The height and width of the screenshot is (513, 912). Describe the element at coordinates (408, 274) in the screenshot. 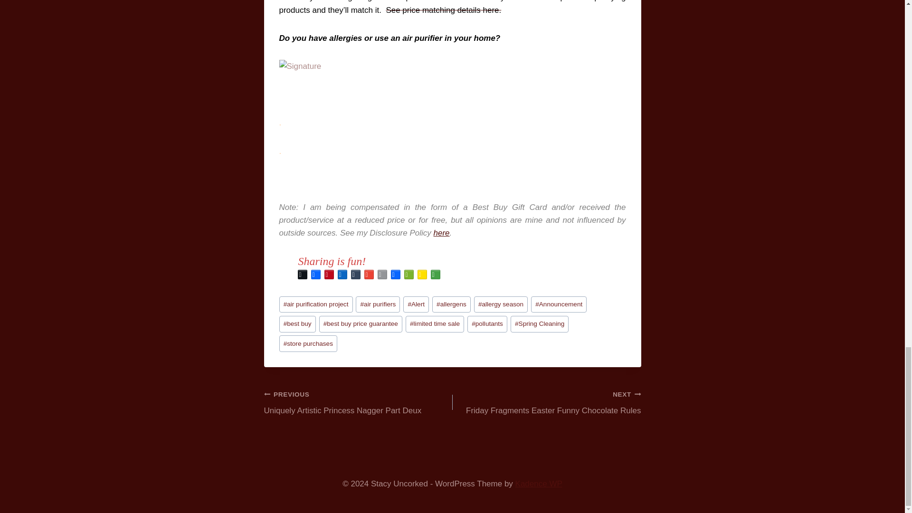

I see `WeChat` at that location.